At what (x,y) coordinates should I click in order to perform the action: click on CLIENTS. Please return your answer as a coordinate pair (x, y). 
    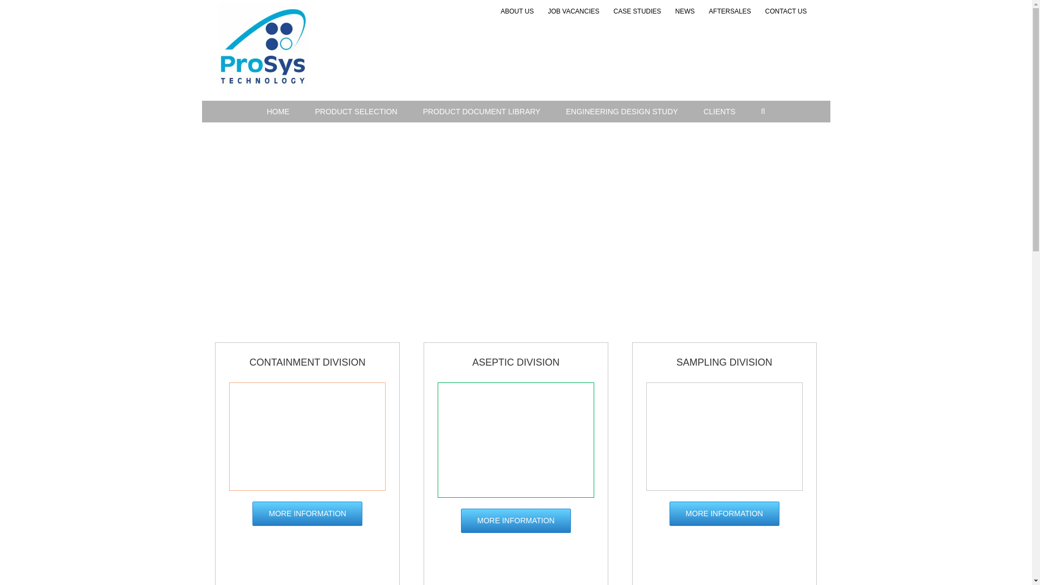
    Looking at the image, I should click on (719, 111).